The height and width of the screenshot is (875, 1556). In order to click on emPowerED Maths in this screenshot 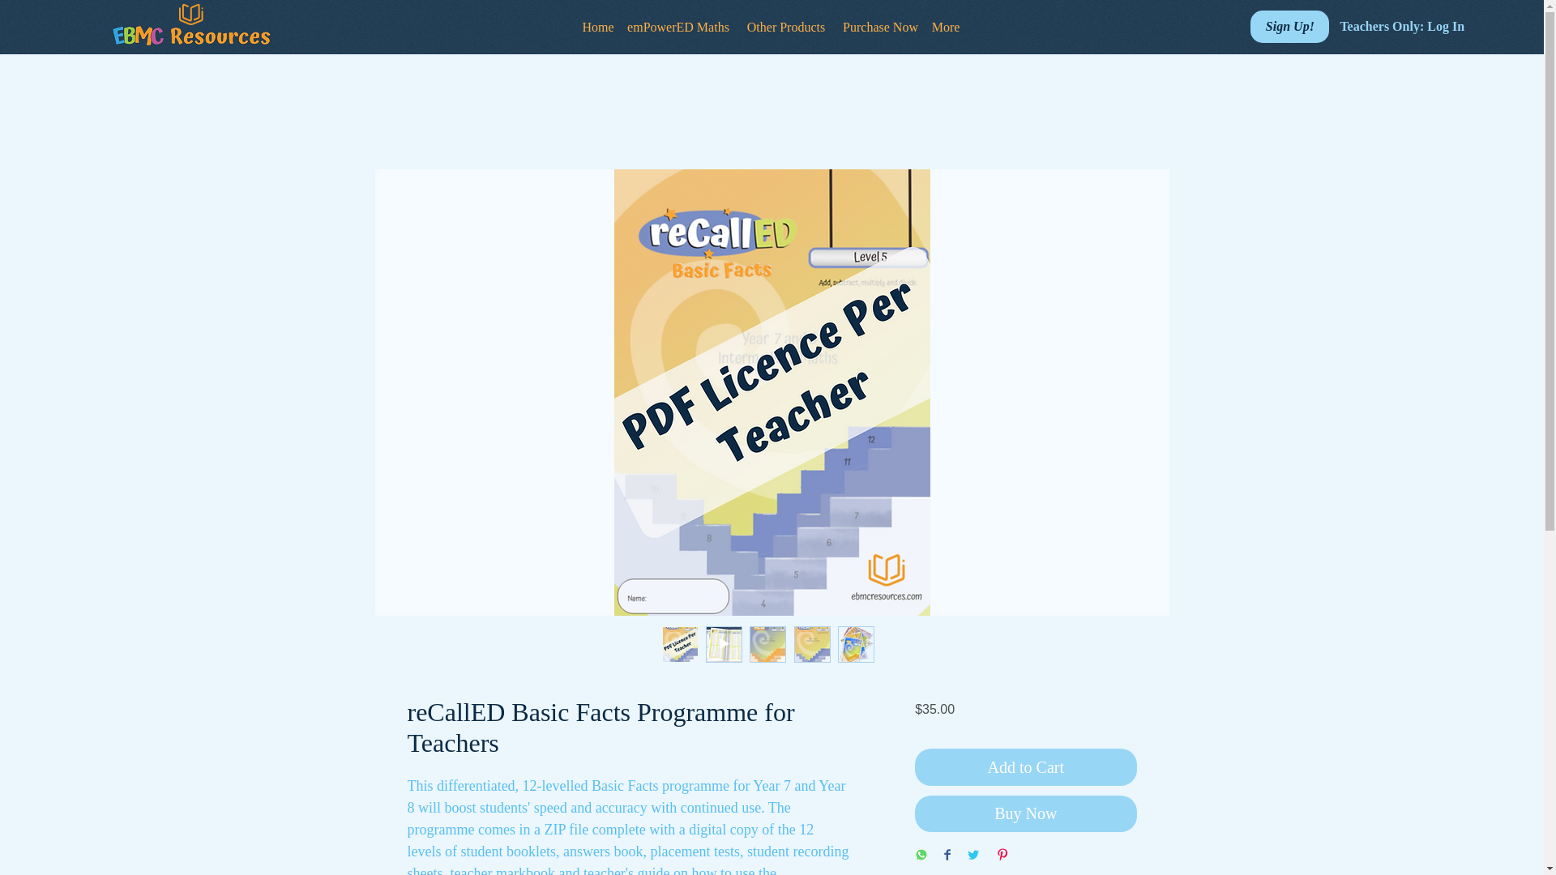, I will do `click(678, 27)`.